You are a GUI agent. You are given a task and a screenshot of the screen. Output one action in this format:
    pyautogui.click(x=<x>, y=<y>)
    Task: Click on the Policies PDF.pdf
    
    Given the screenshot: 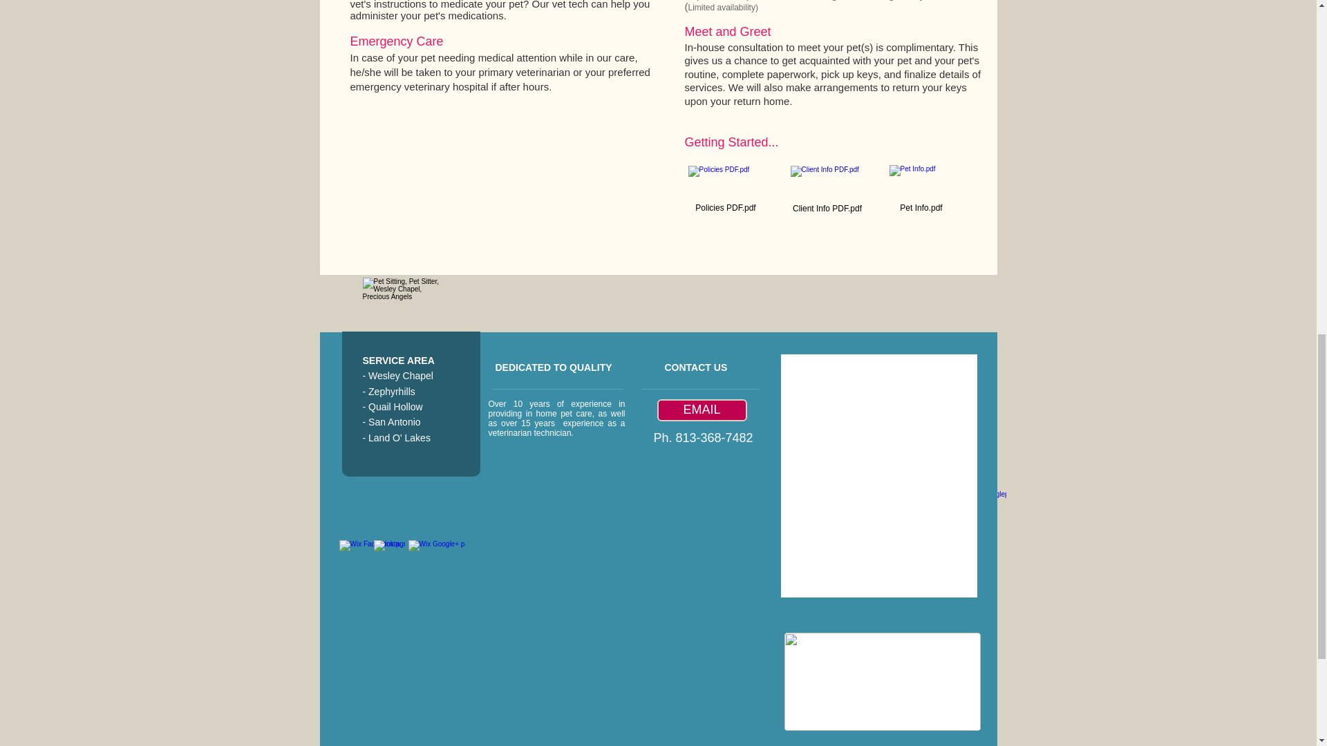 What is the action you would take?
    pyautogui.click(x=726, y=191)
    